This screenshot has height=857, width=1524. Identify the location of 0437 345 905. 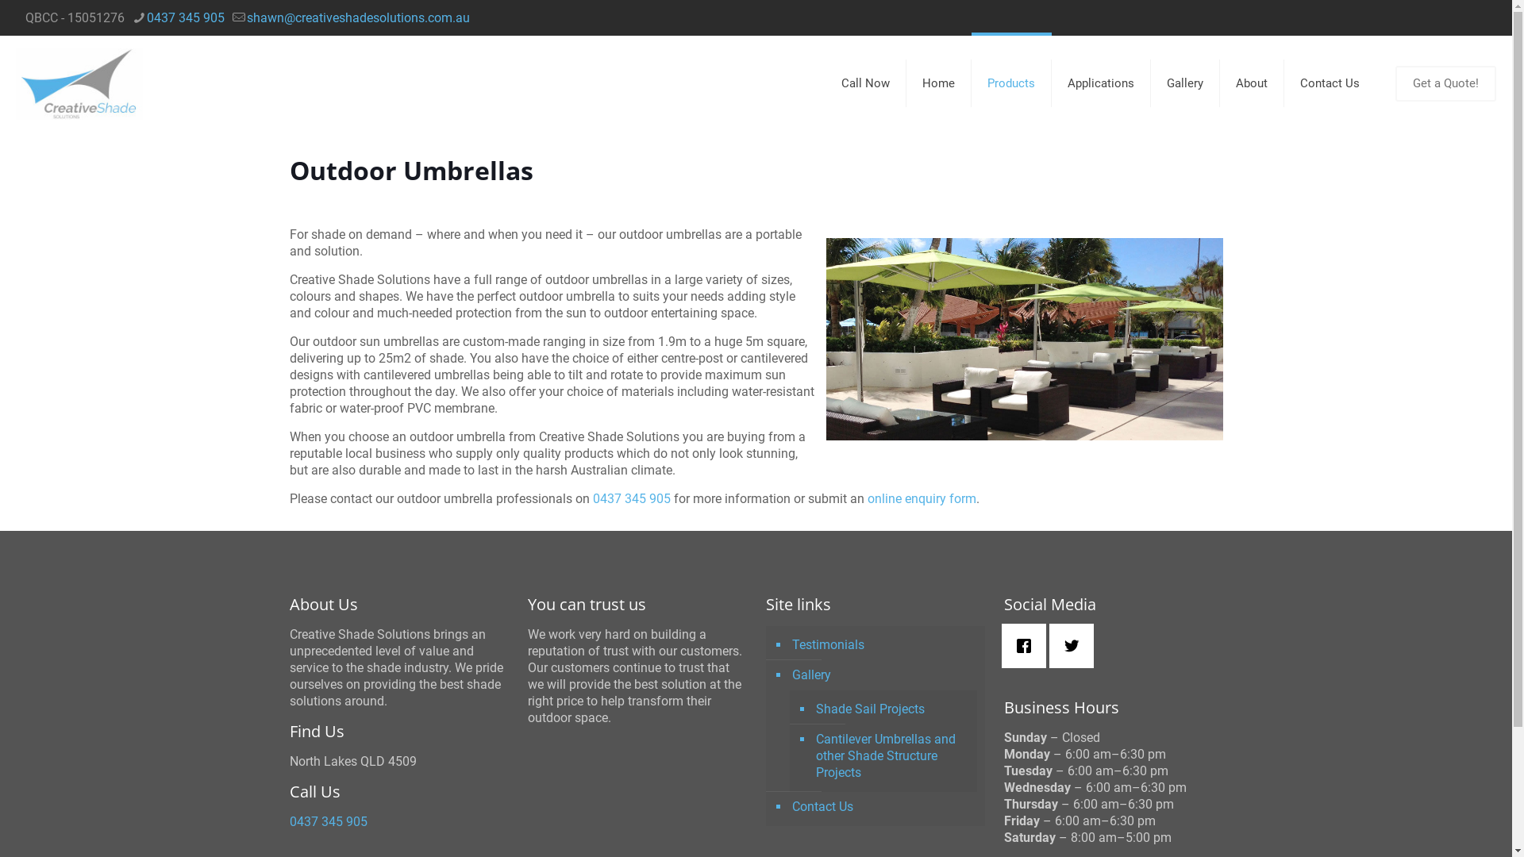
(186, 17).